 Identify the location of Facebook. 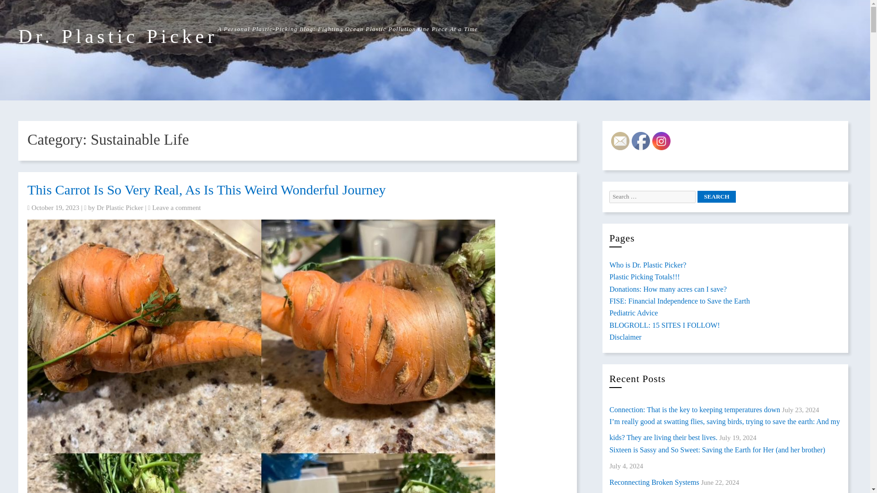
(640, 141).